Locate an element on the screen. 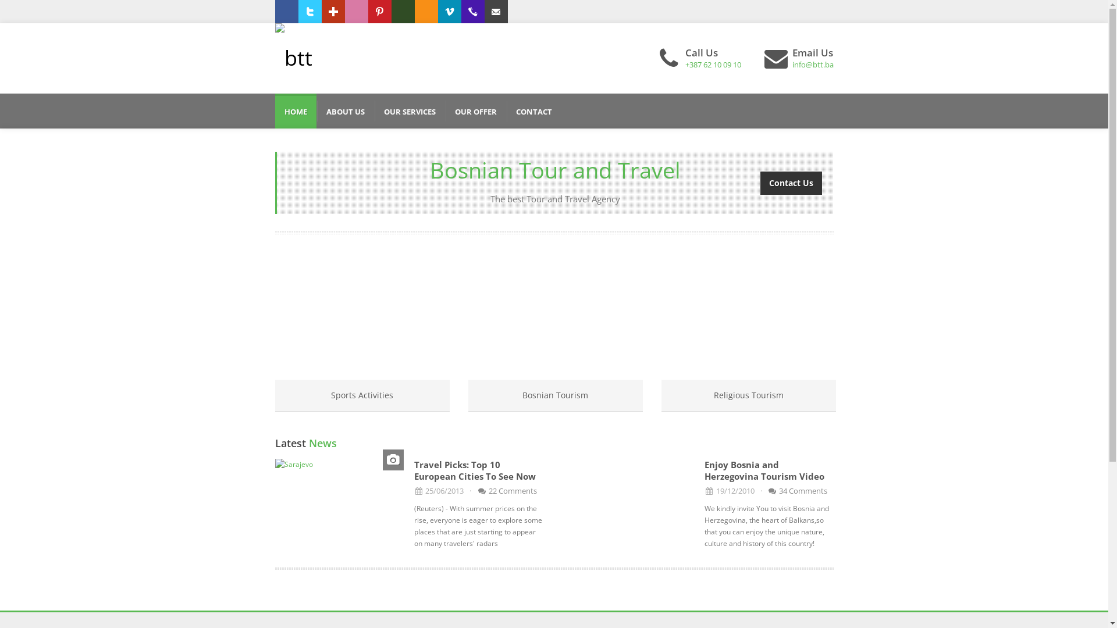 The width and height of the screenshot is (1117, 628). 22 Comments is located at coordinates (507, 491).